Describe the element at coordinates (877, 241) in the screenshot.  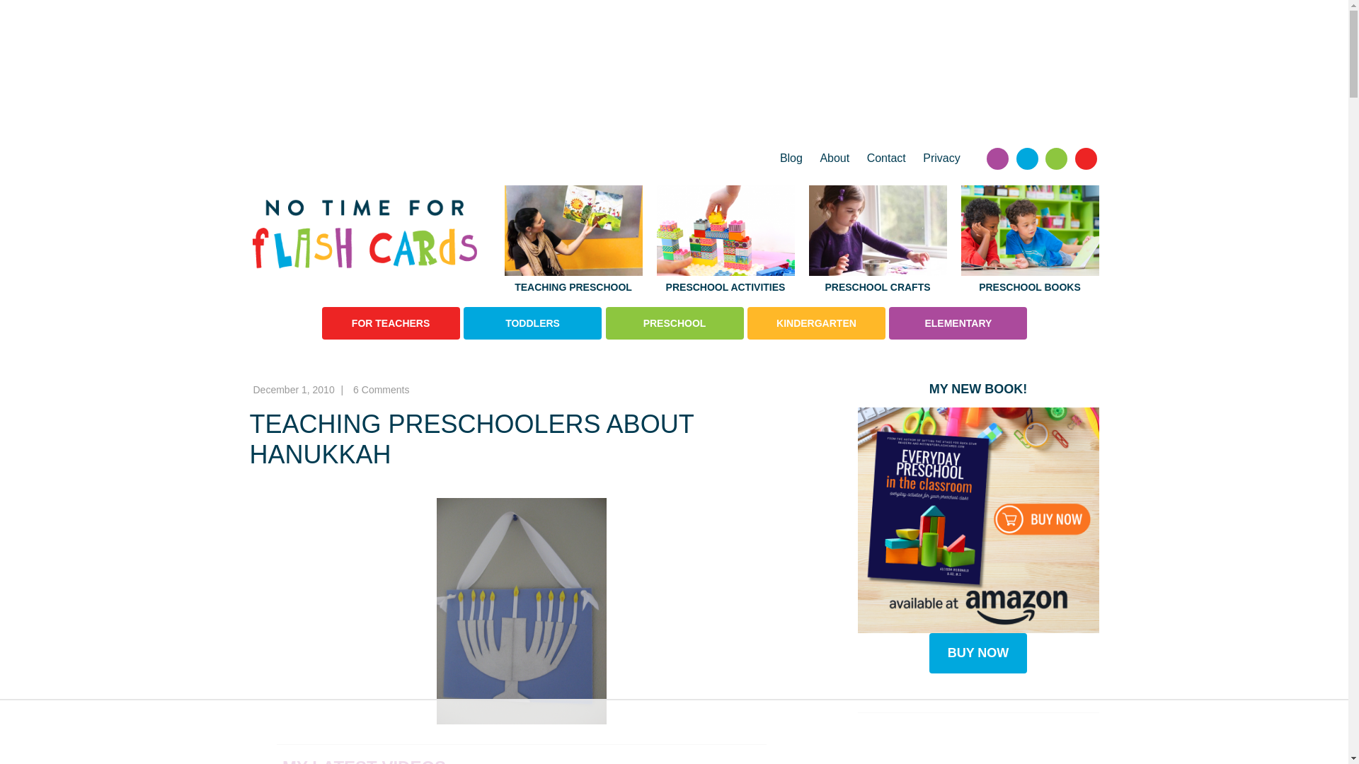
I see `PRESCHOOL CRAFTS` at that location.